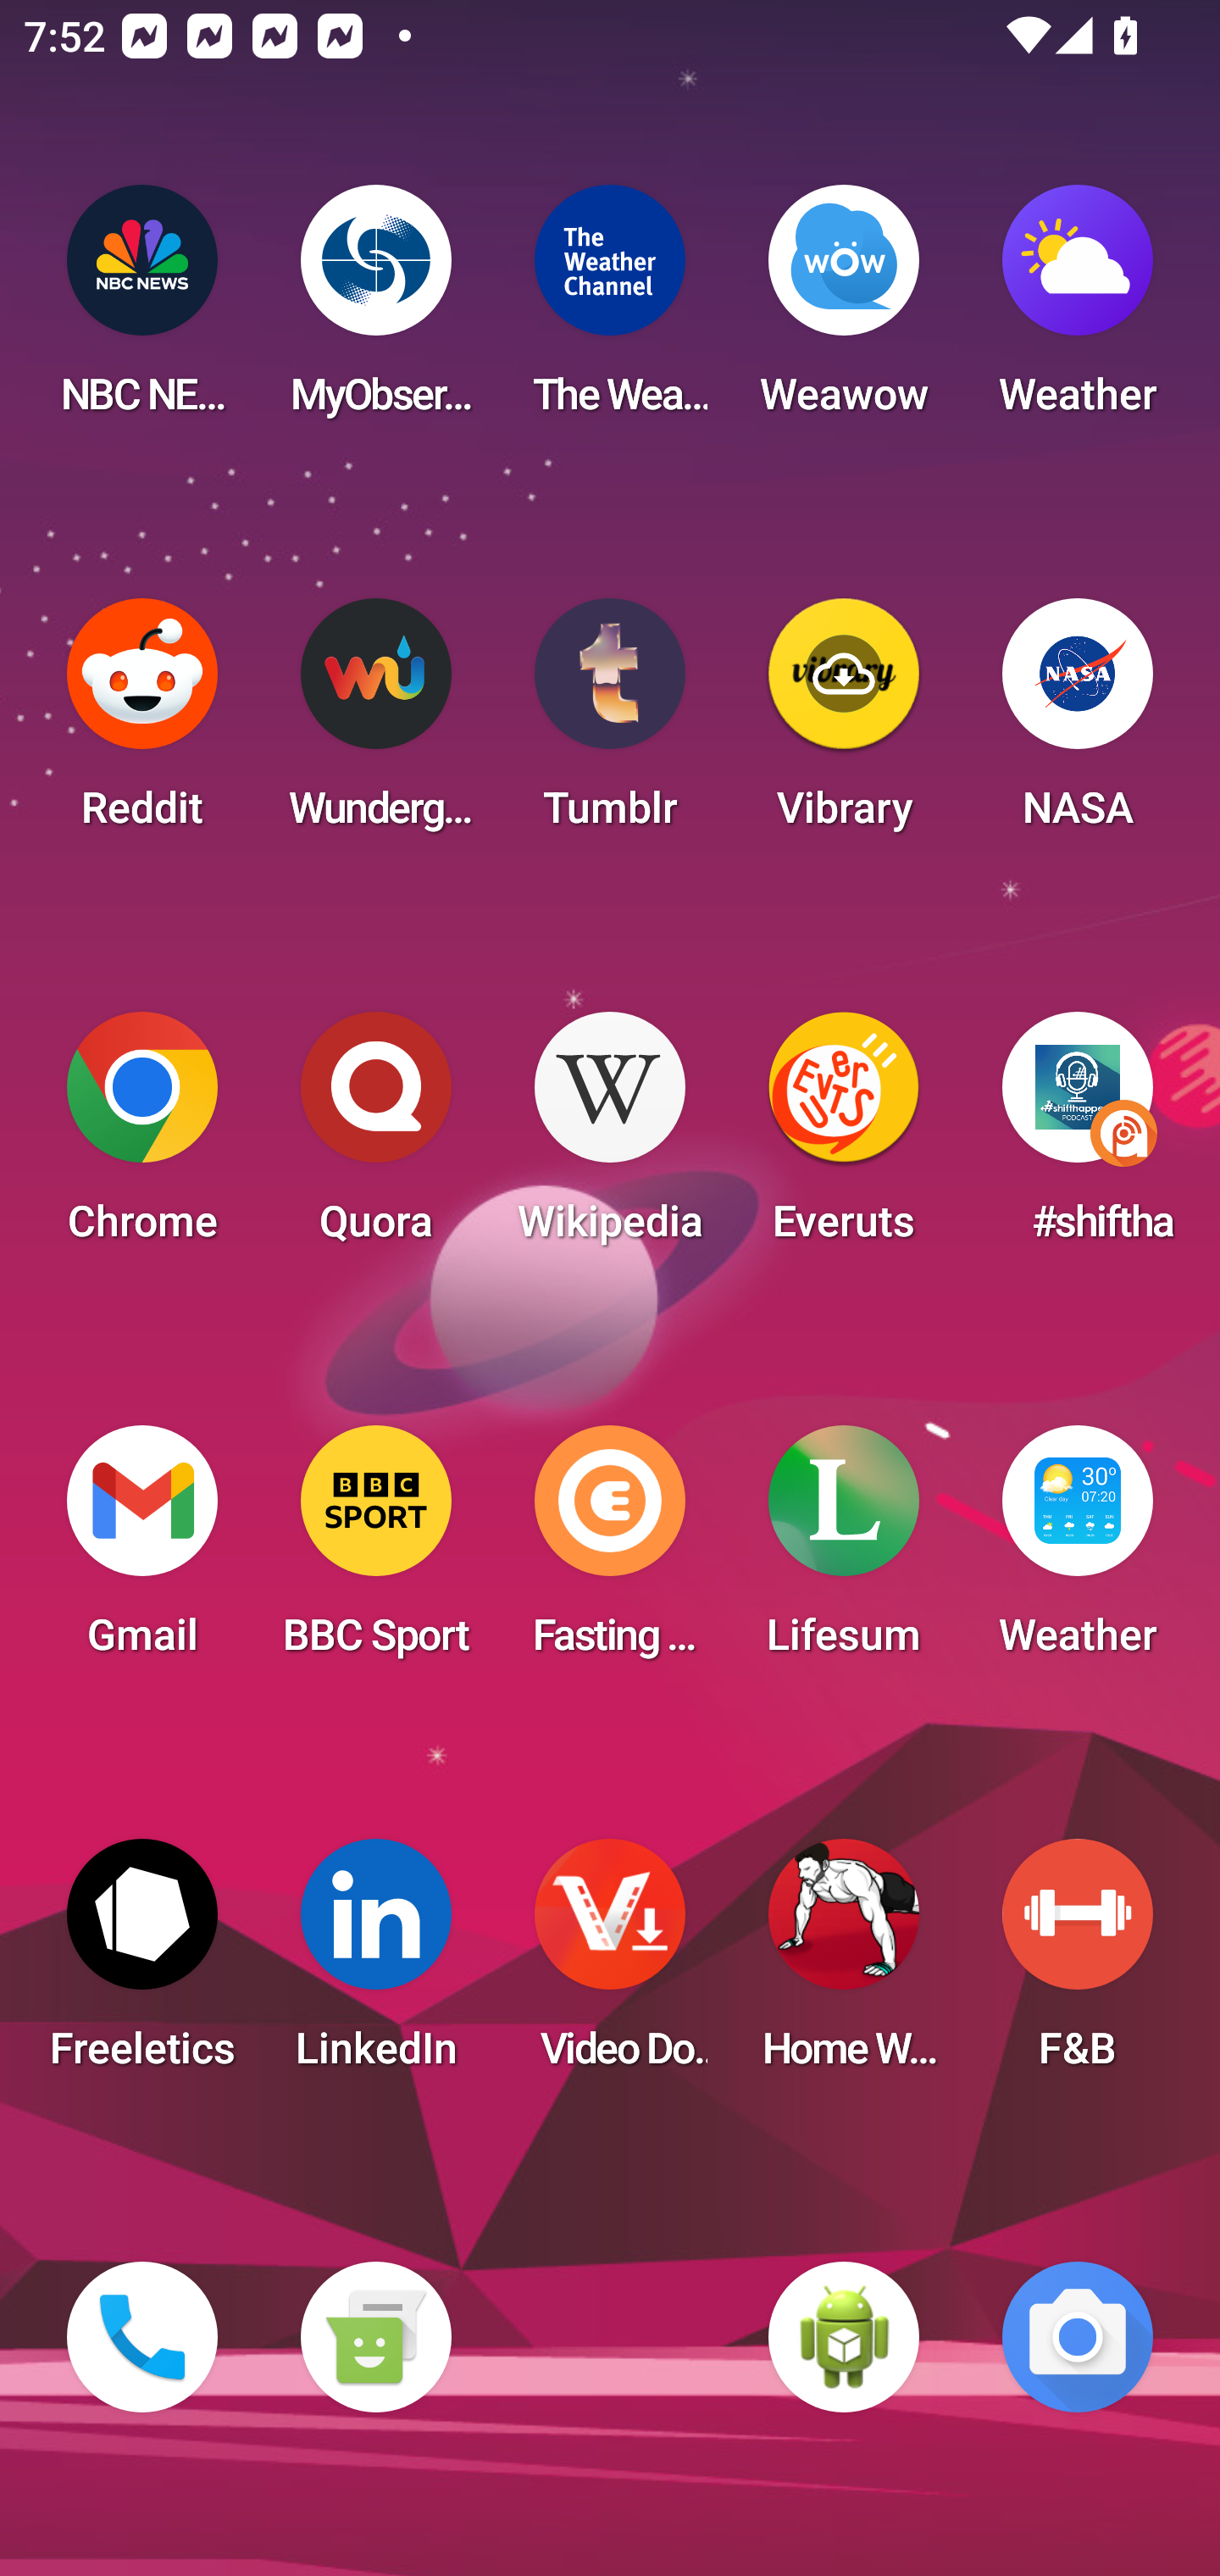 Image resolution: width=1220 pixels, height=2576 pixels. What do you see at coordinates (1078, 1551) in the screenshot?
I see `Weather` at bounding box center [1078, 1551].